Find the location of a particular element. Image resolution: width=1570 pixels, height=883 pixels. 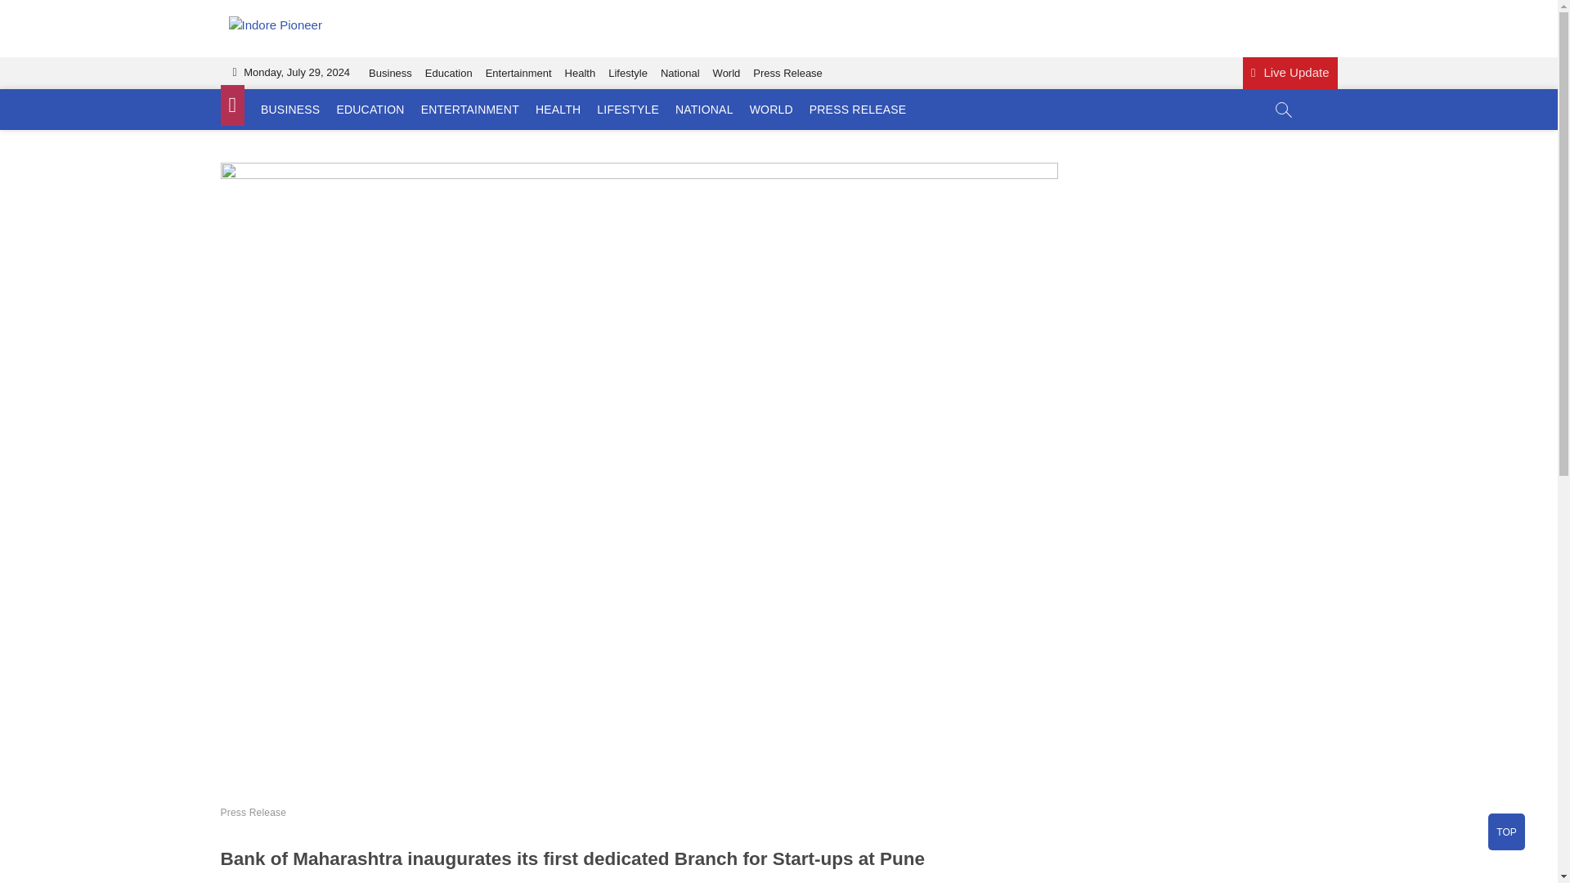

Education is located at coordinates (448, 74).